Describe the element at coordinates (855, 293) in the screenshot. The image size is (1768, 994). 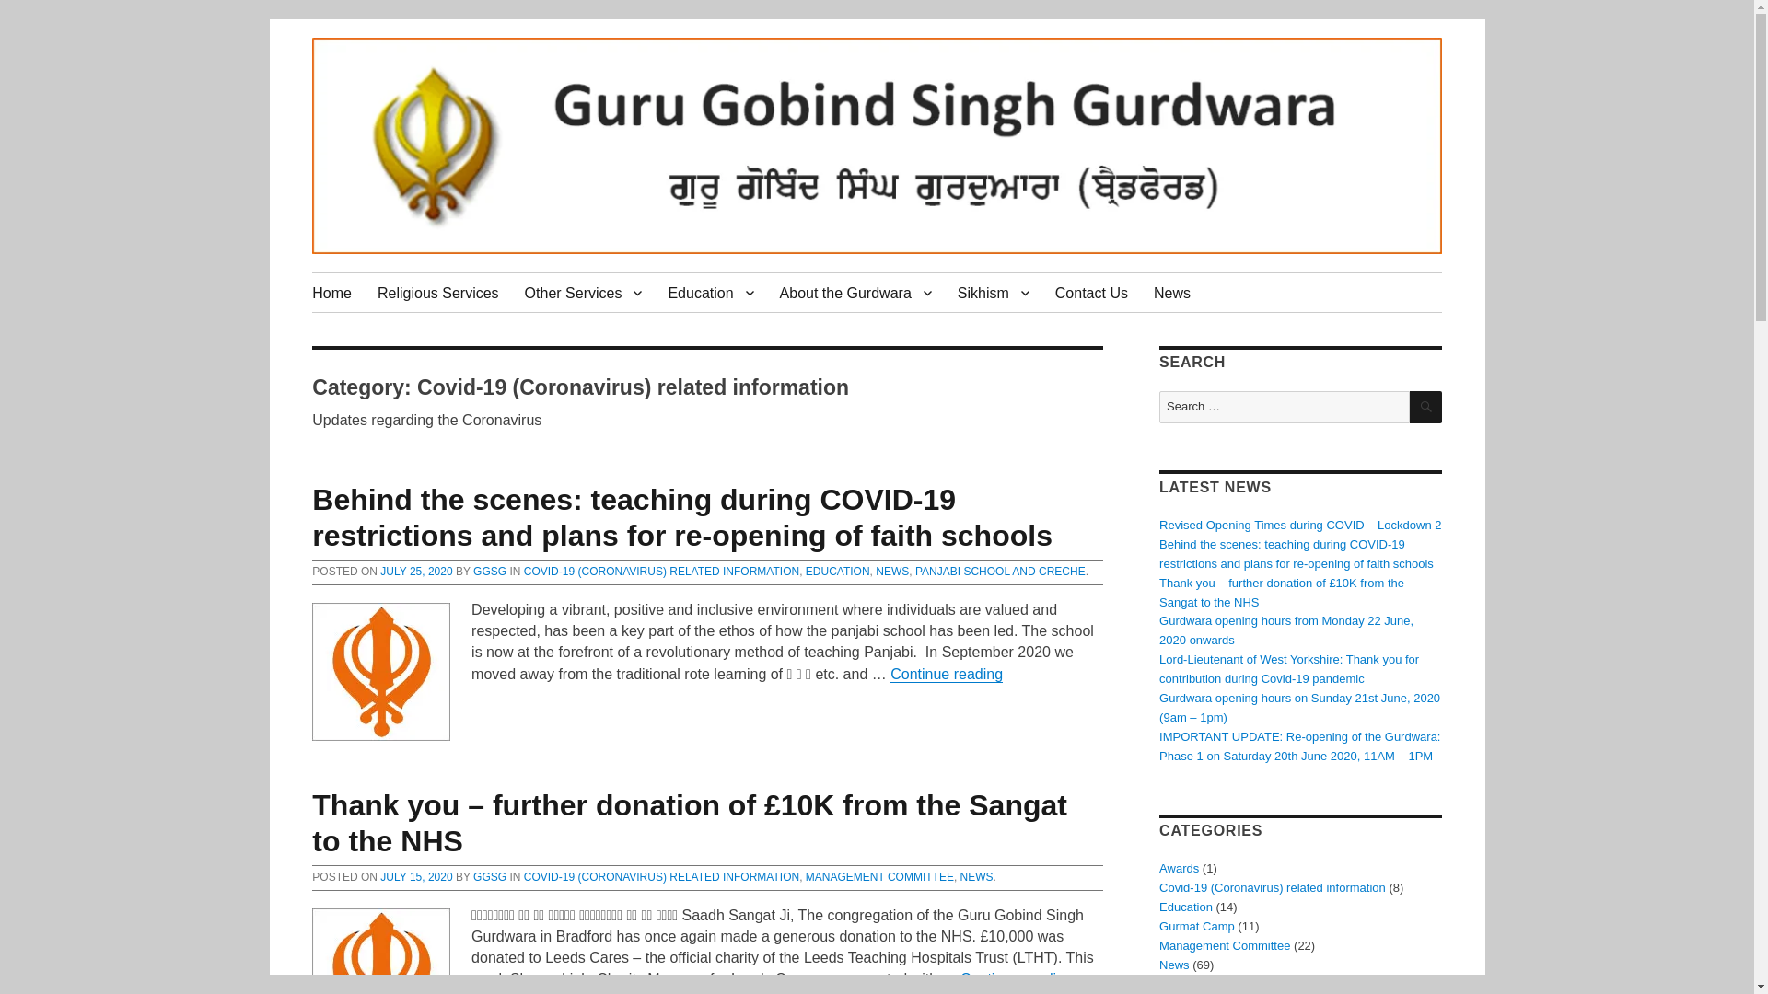
I see `About the Gurdwara` at that location.